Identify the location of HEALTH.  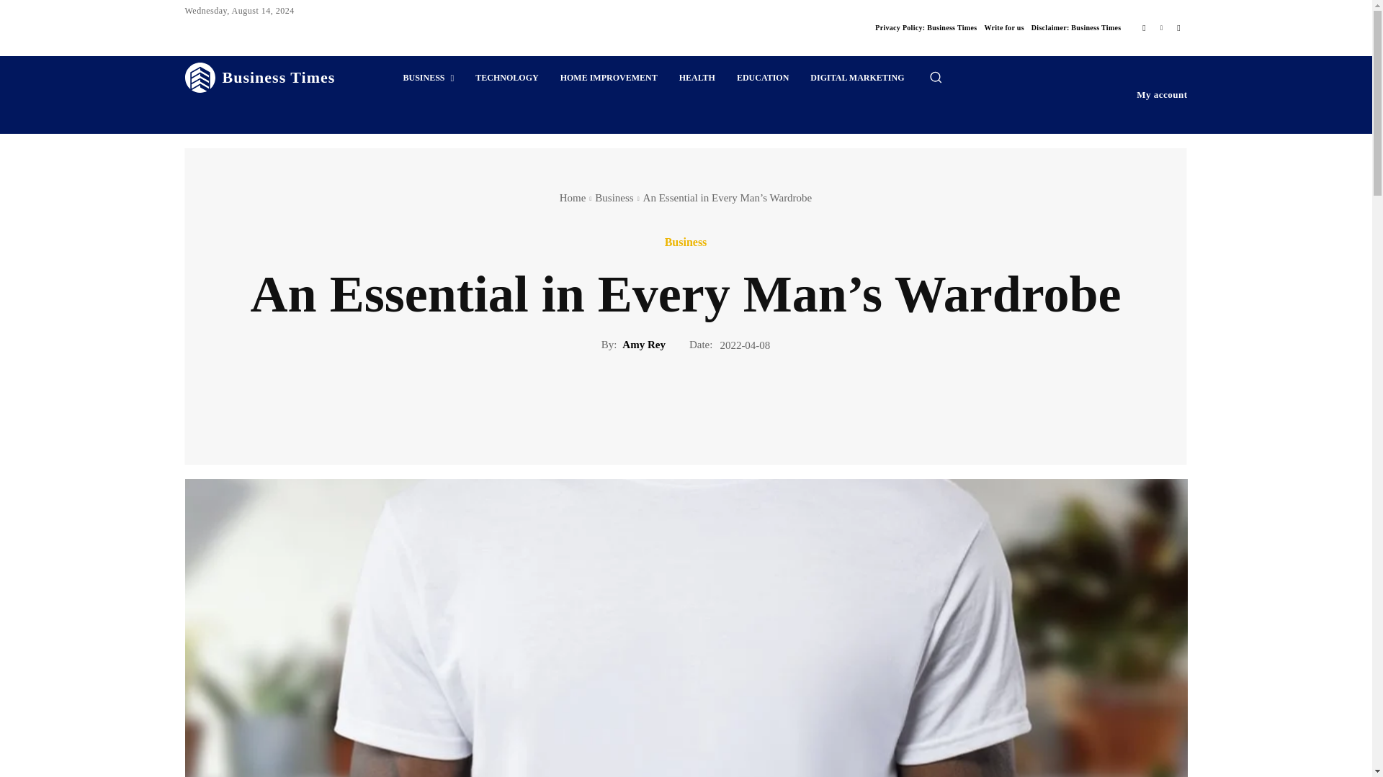
(697, 78).